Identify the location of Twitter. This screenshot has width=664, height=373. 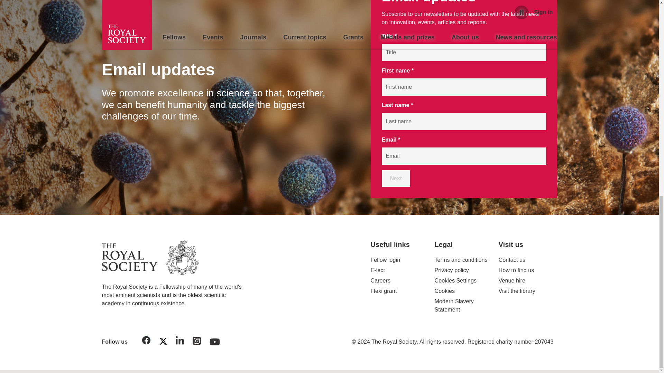
(163, 343).